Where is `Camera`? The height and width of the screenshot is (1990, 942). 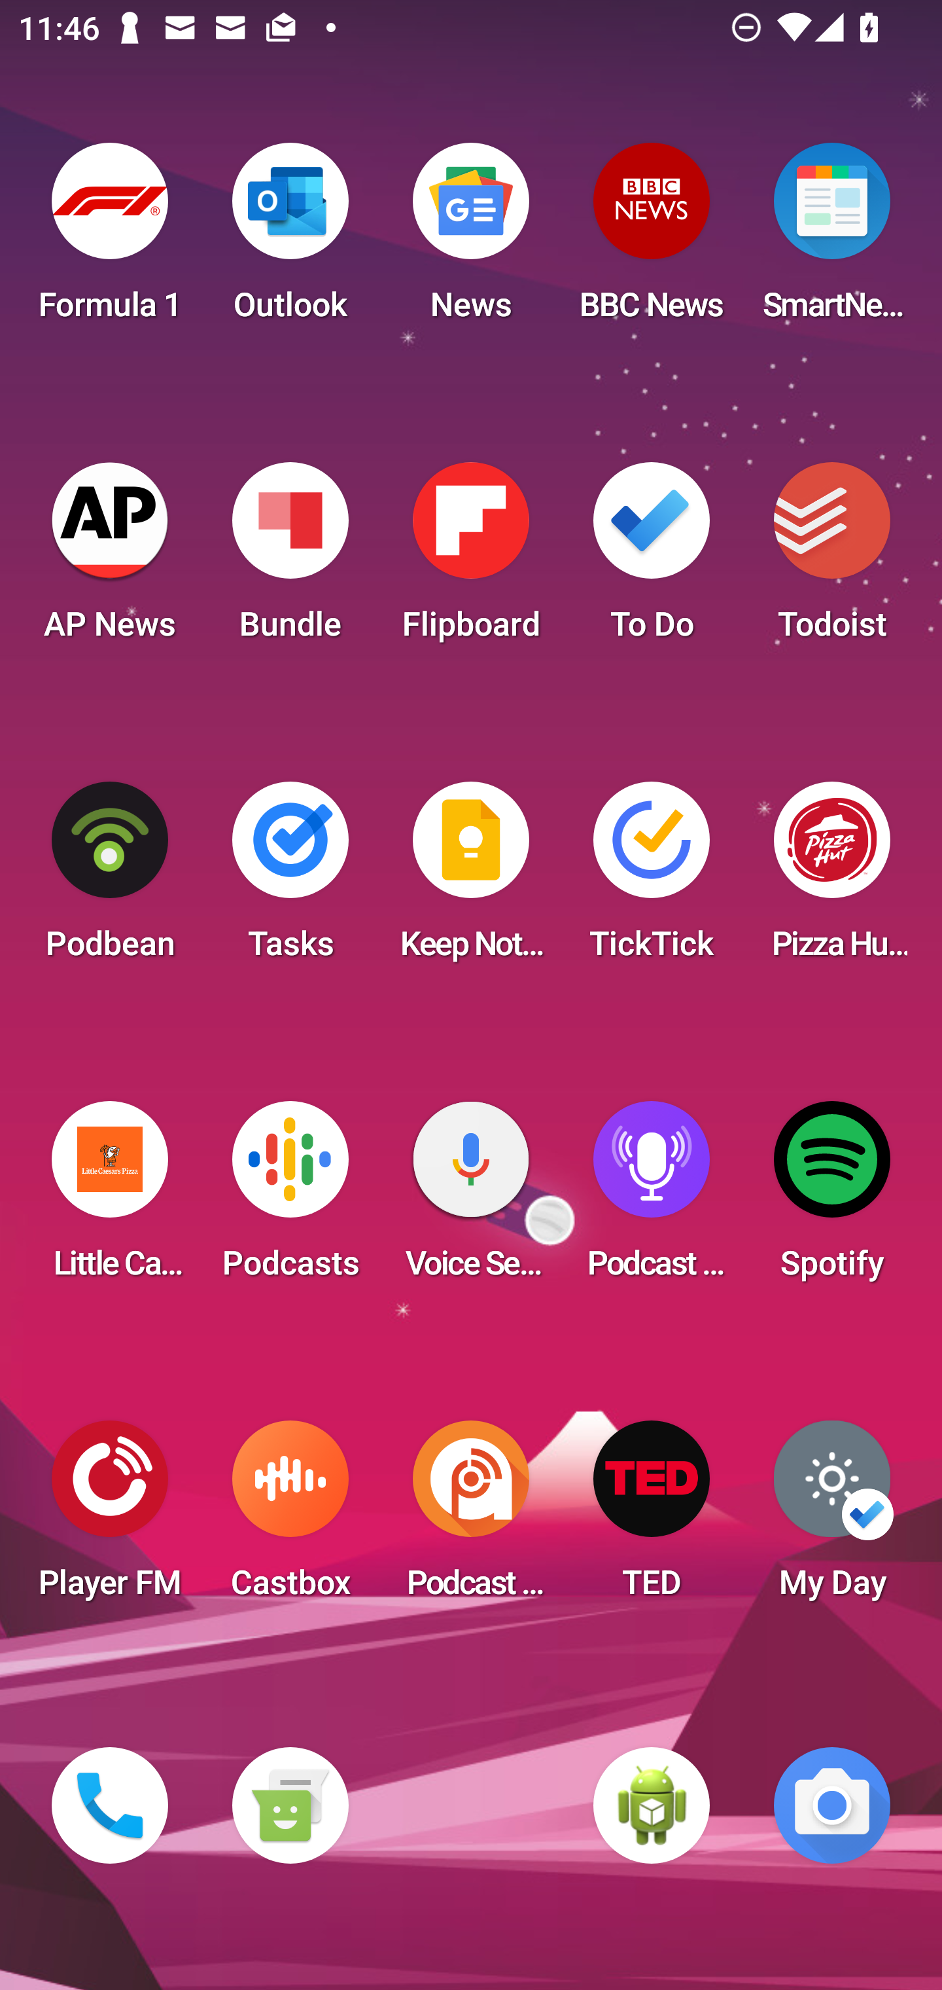
Camera is located at coordinates (832, 1805).